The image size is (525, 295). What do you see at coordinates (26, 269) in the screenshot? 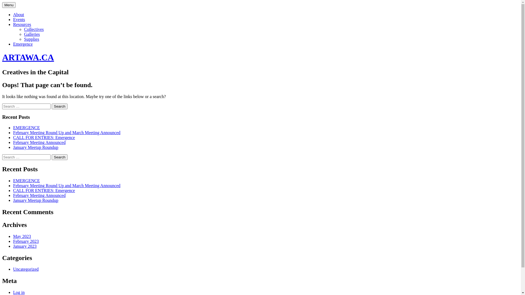
I see `Uncategorized` at bounding box center [26, 269].